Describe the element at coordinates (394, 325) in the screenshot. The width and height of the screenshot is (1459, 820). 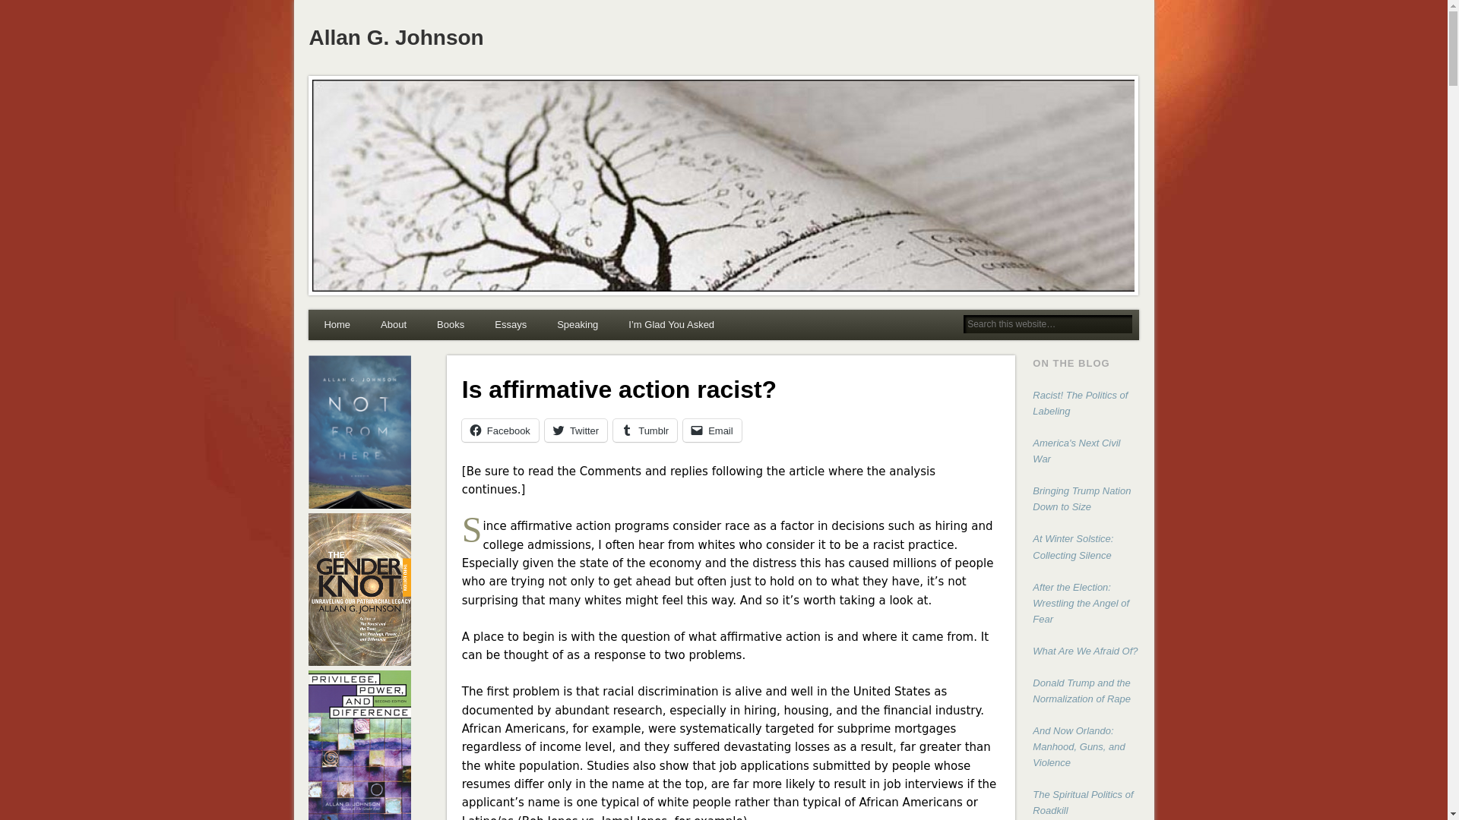
I see `About` at that location.